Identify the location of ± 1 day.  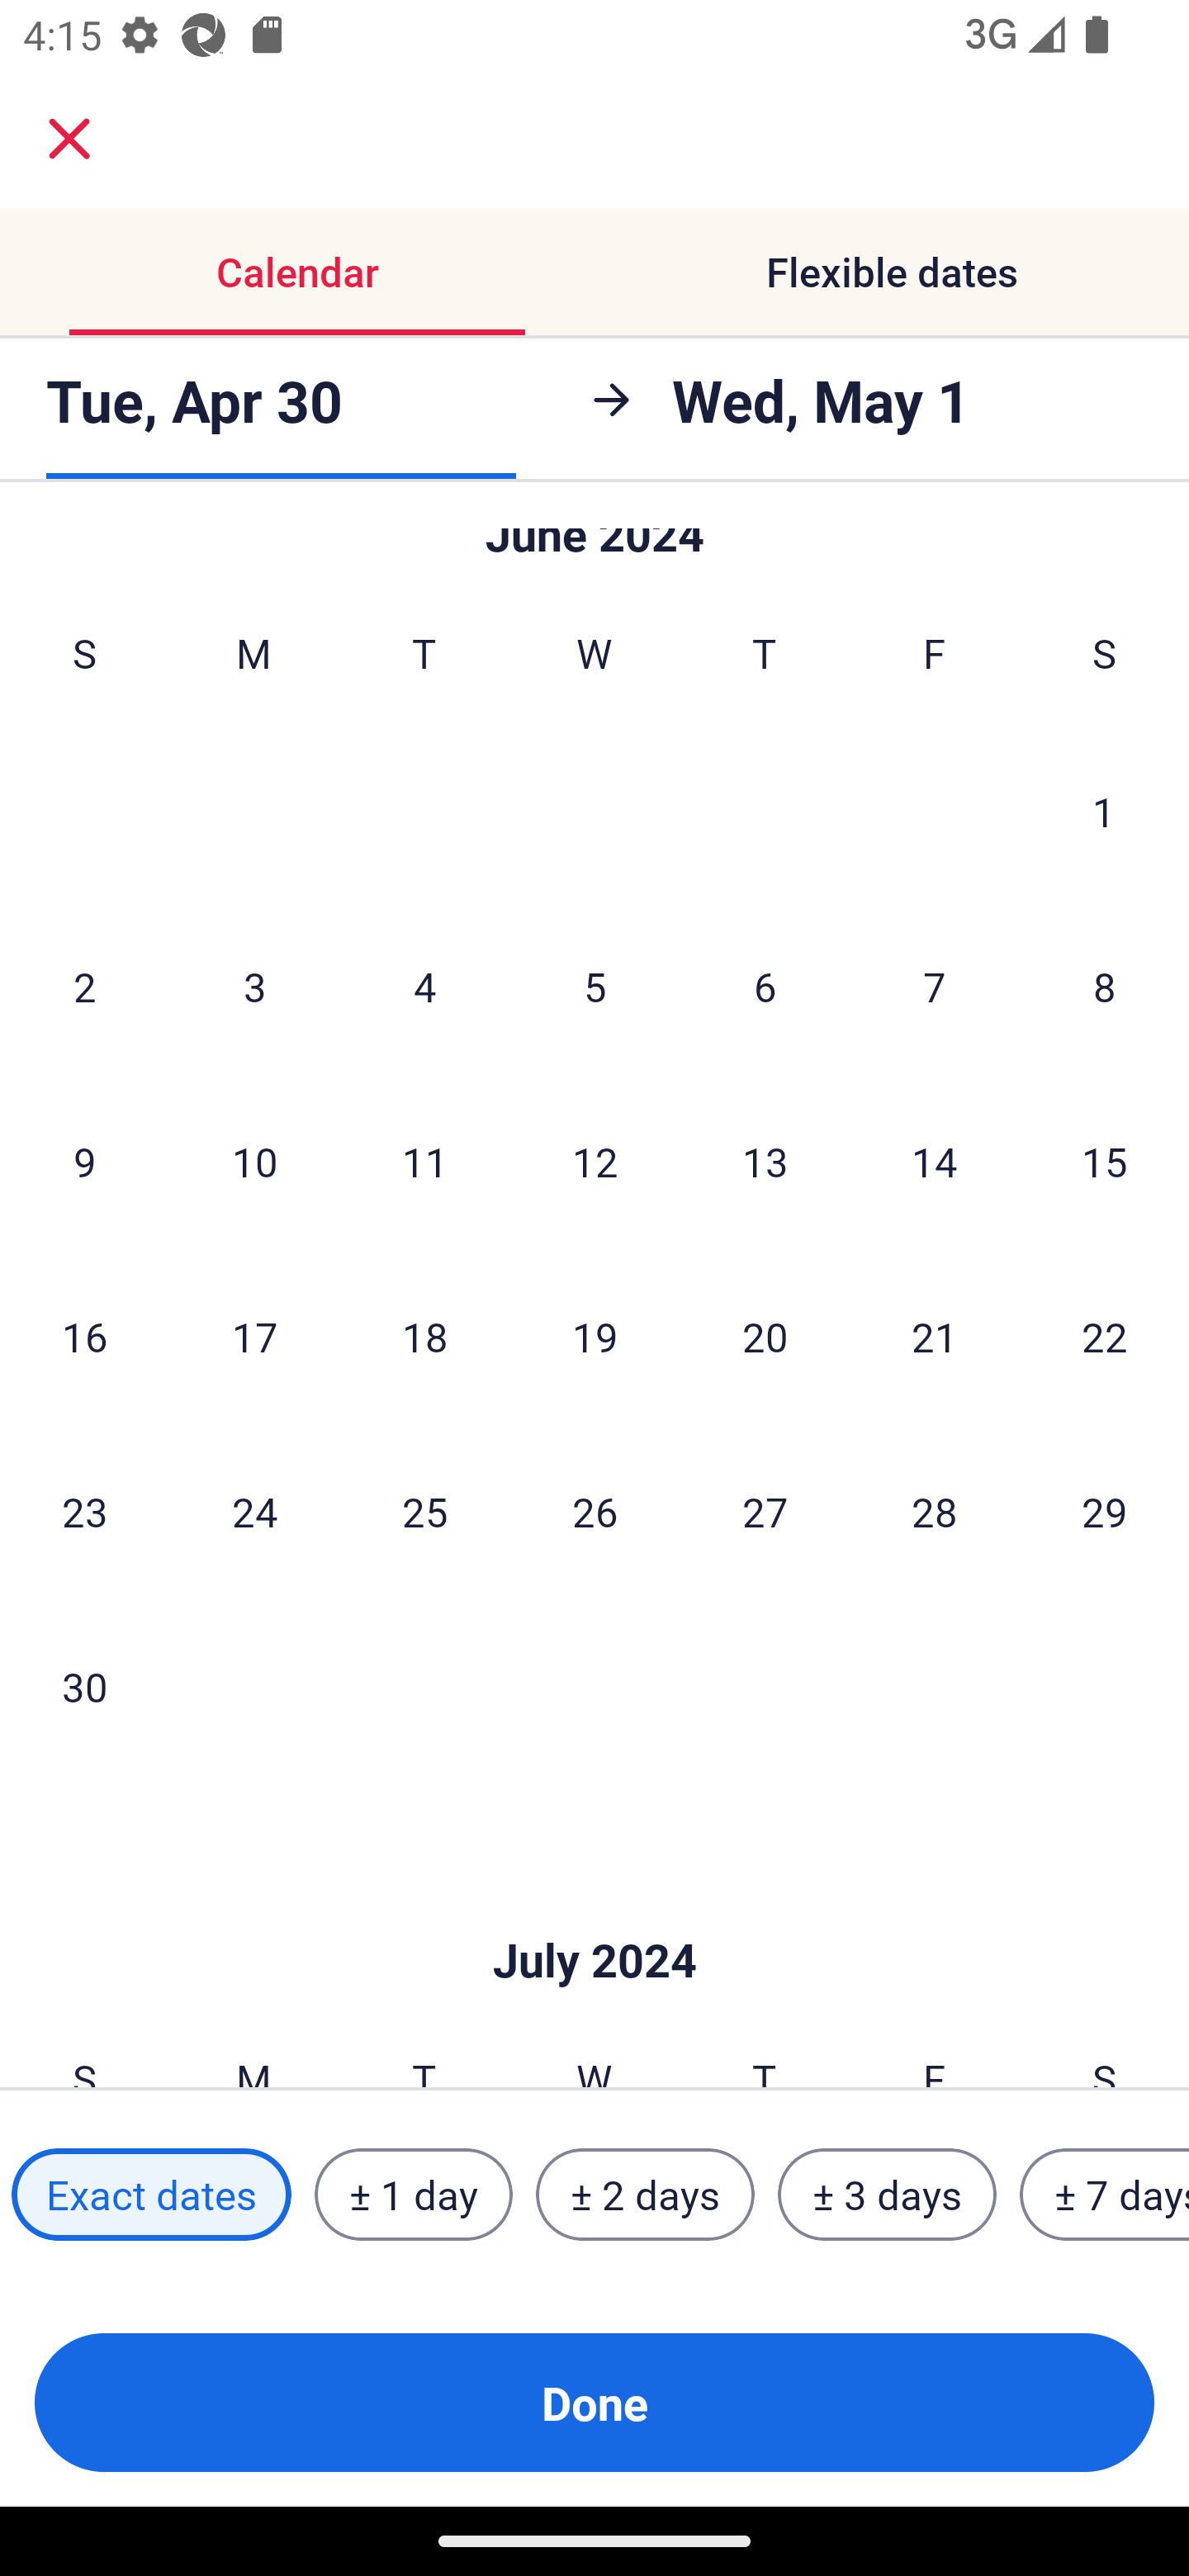
(413, 2195).